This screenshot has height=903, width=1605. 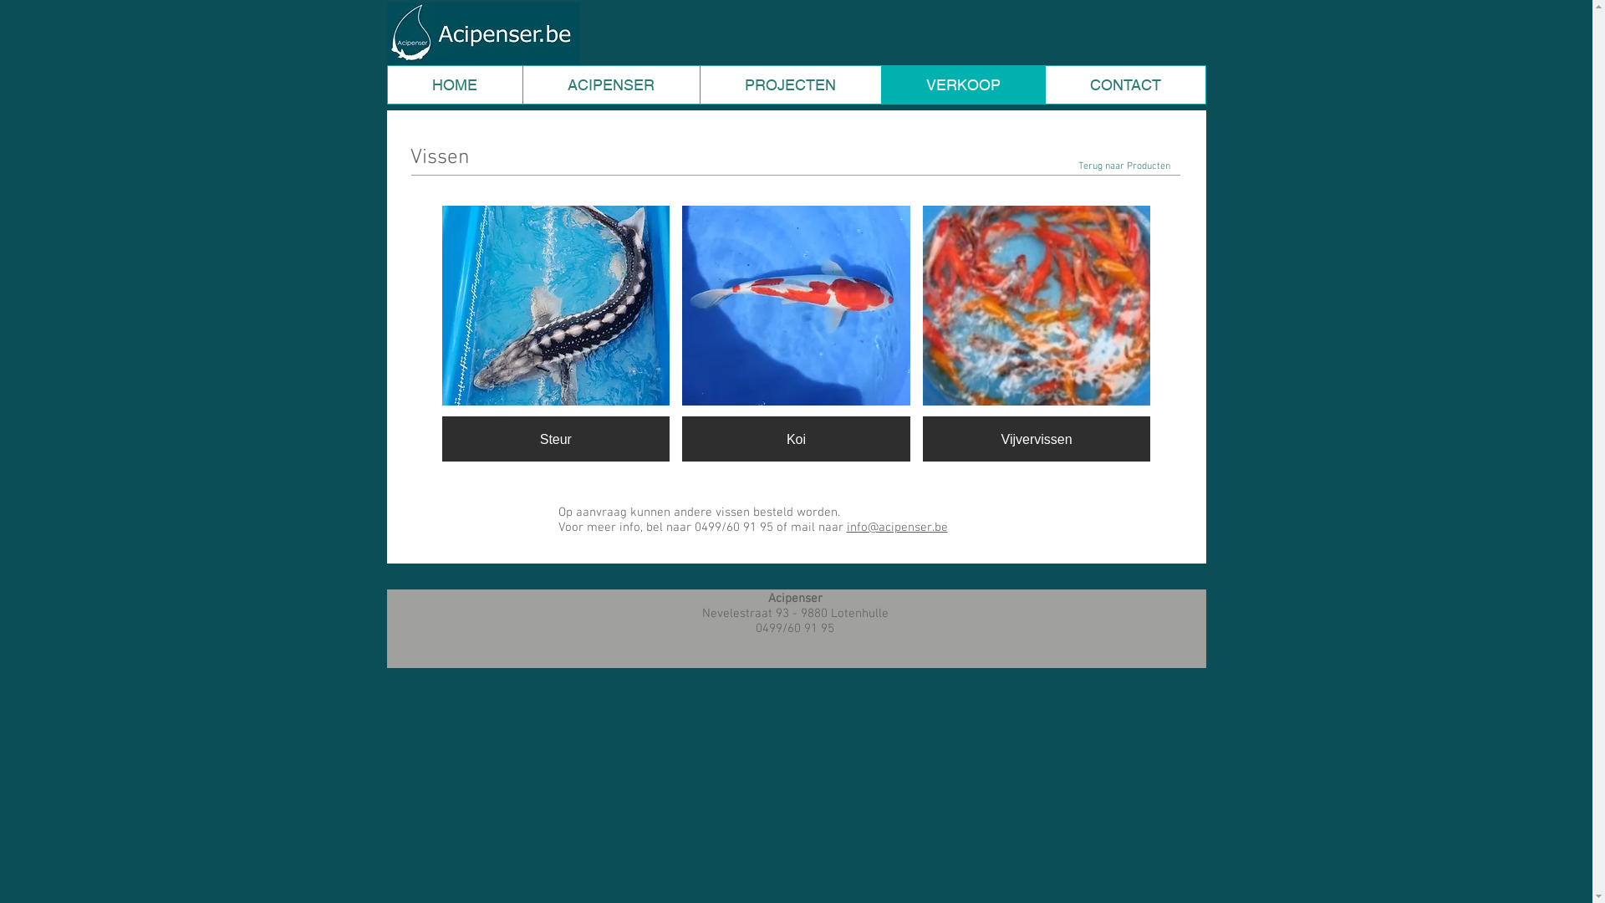 What do you see at coordinates (1124, 167) in the screenshot?
I see `Terug naar Producten` at bounding box center [1124, 167].